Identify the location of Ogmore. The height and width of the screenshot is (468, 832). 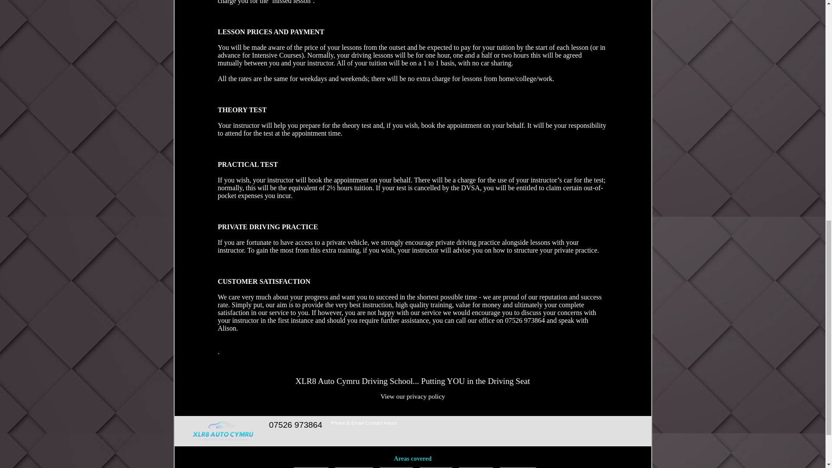
(436, 467).